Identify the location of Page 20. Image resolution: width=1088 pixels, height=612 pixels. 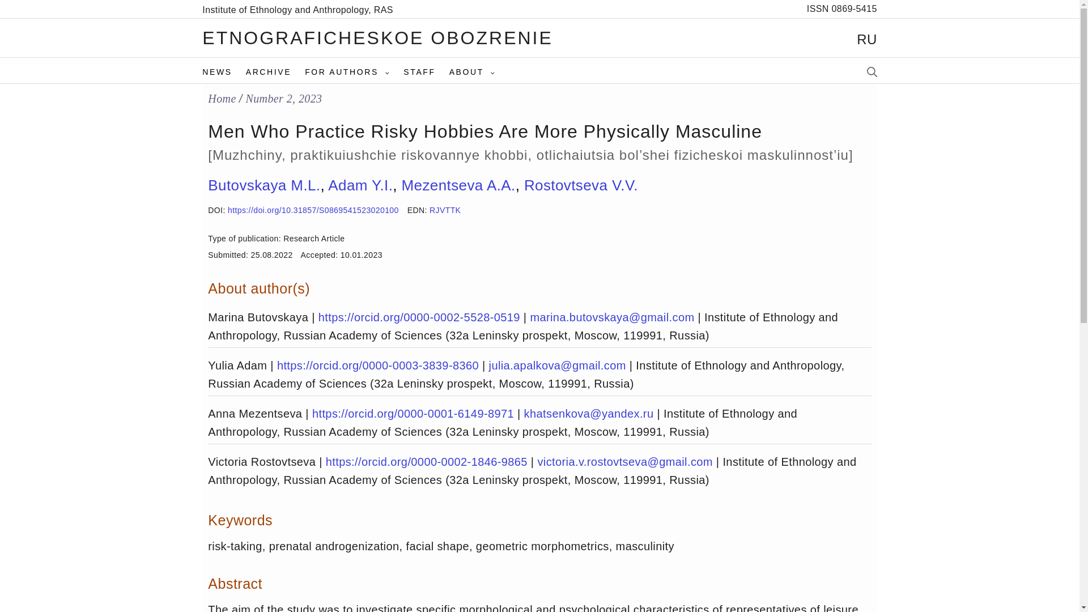
(539, 546).